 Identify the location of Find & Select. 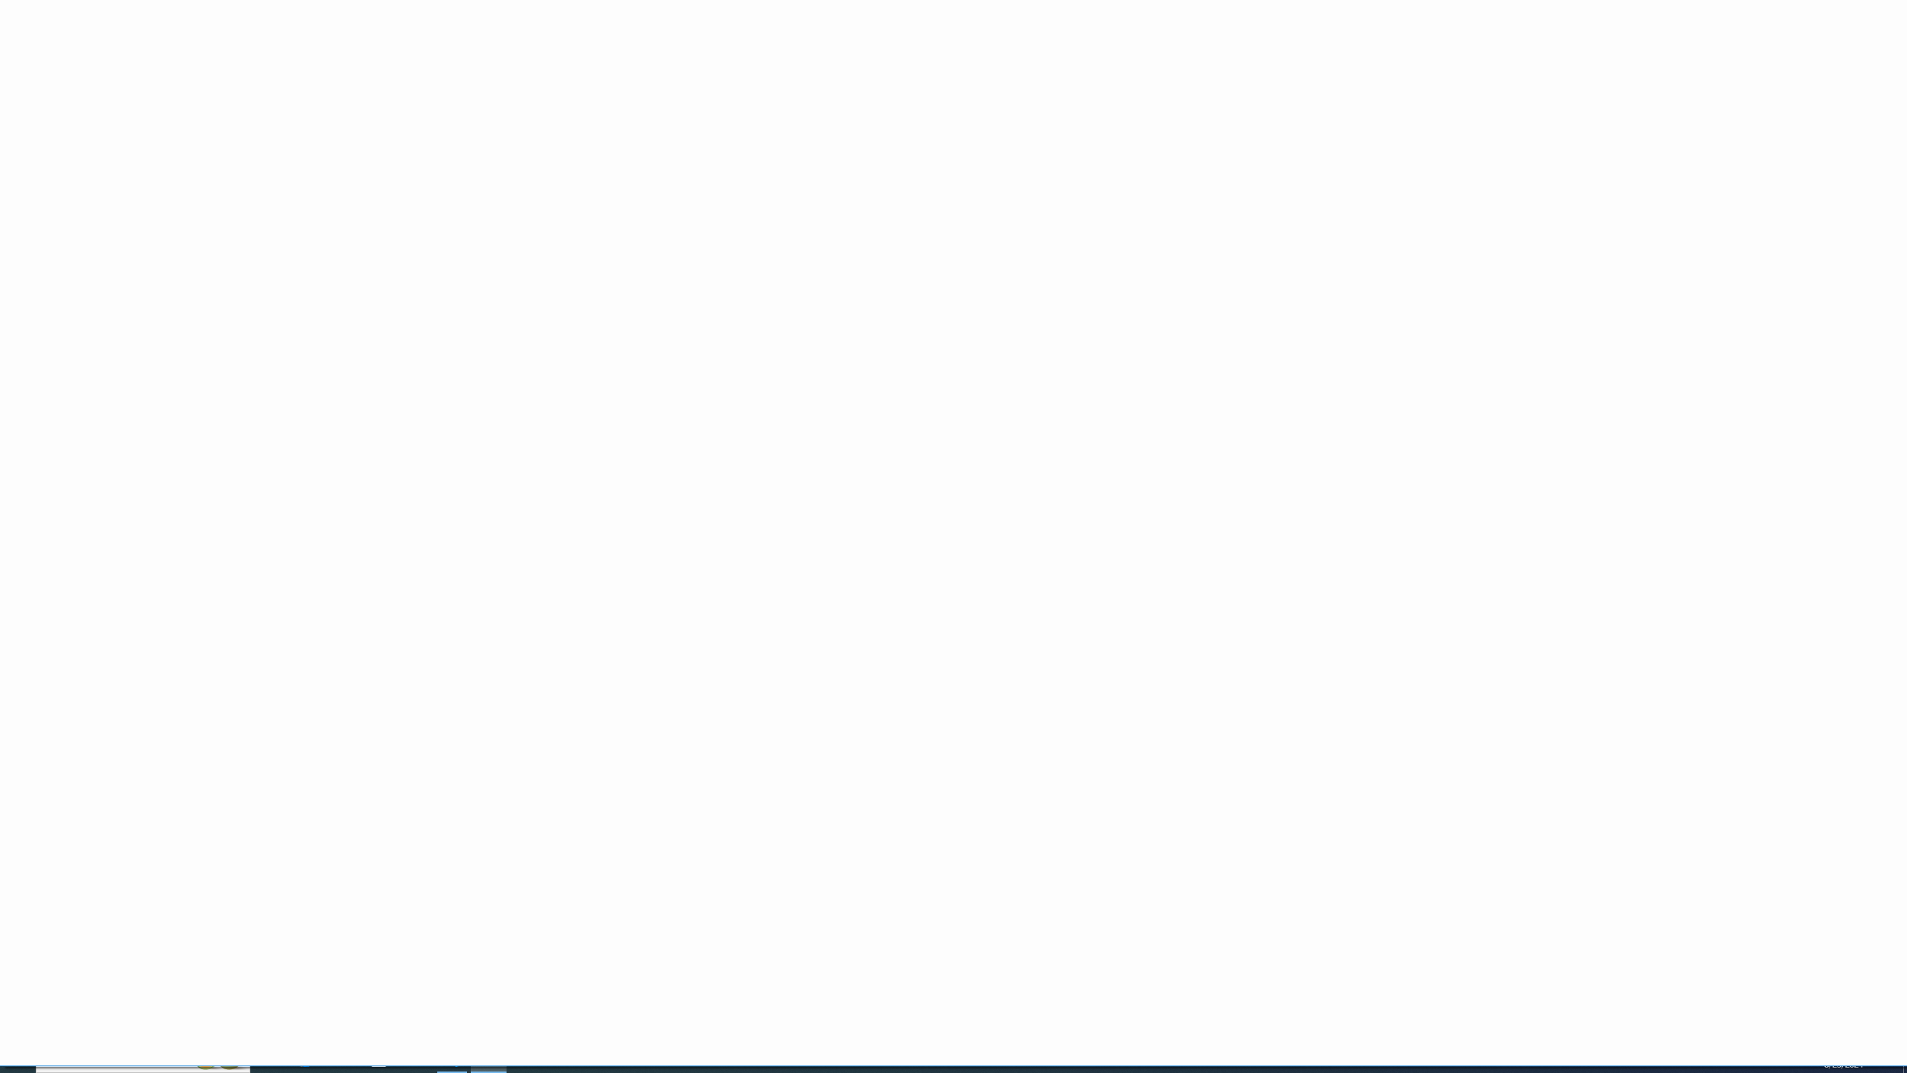
(1408, 77).